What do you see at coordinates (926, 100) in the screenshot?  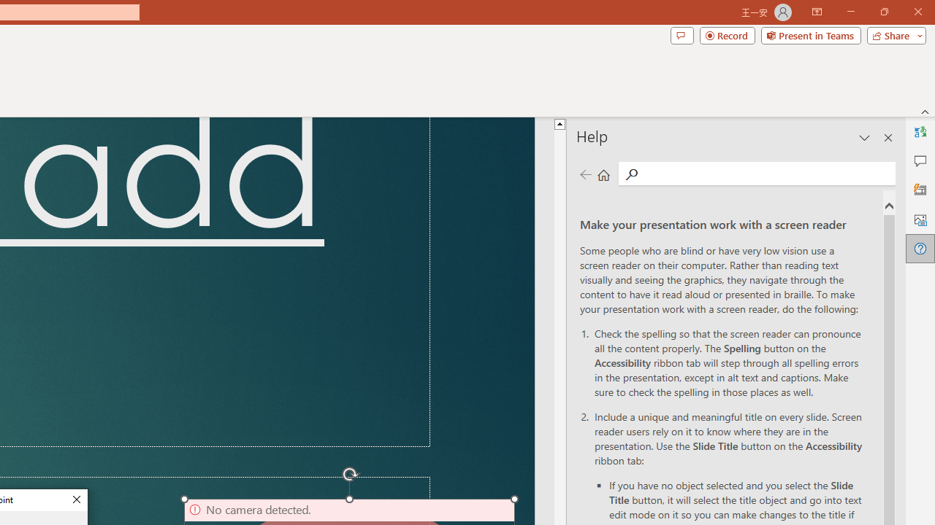 I see `Line up` at bounding box center [926, 100].